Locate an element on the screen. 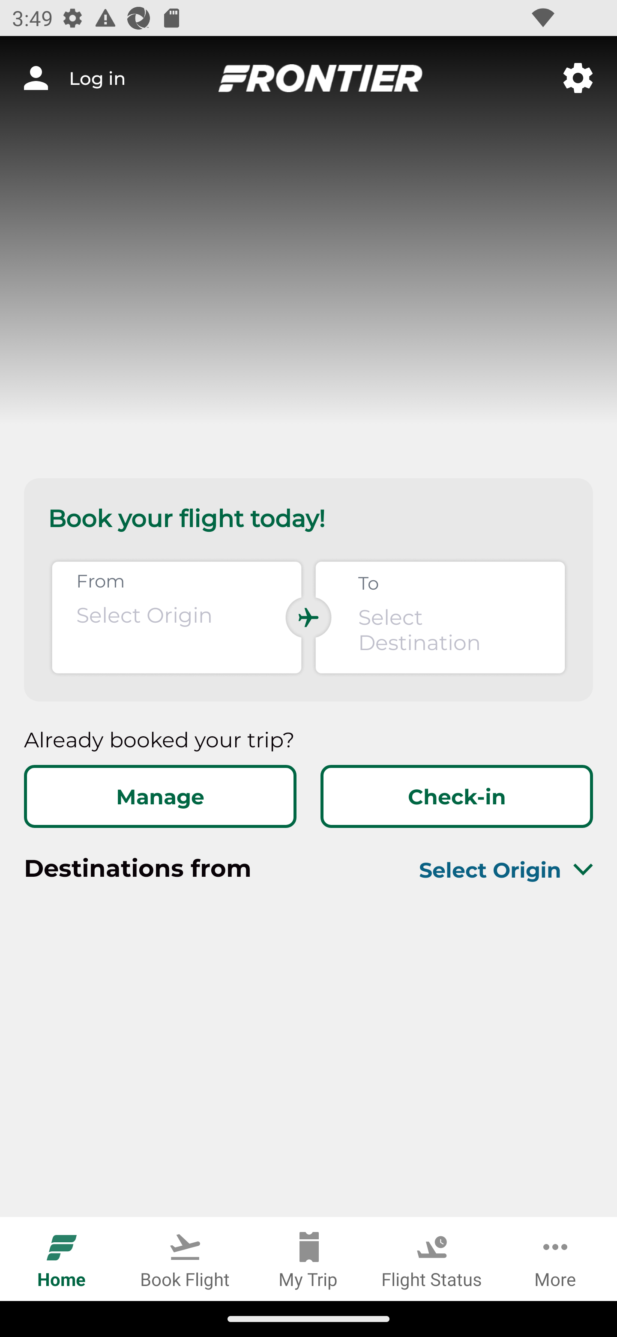 This screenshot has height=1337, width=617. Book Flight is located at coordinates (185, 1259).